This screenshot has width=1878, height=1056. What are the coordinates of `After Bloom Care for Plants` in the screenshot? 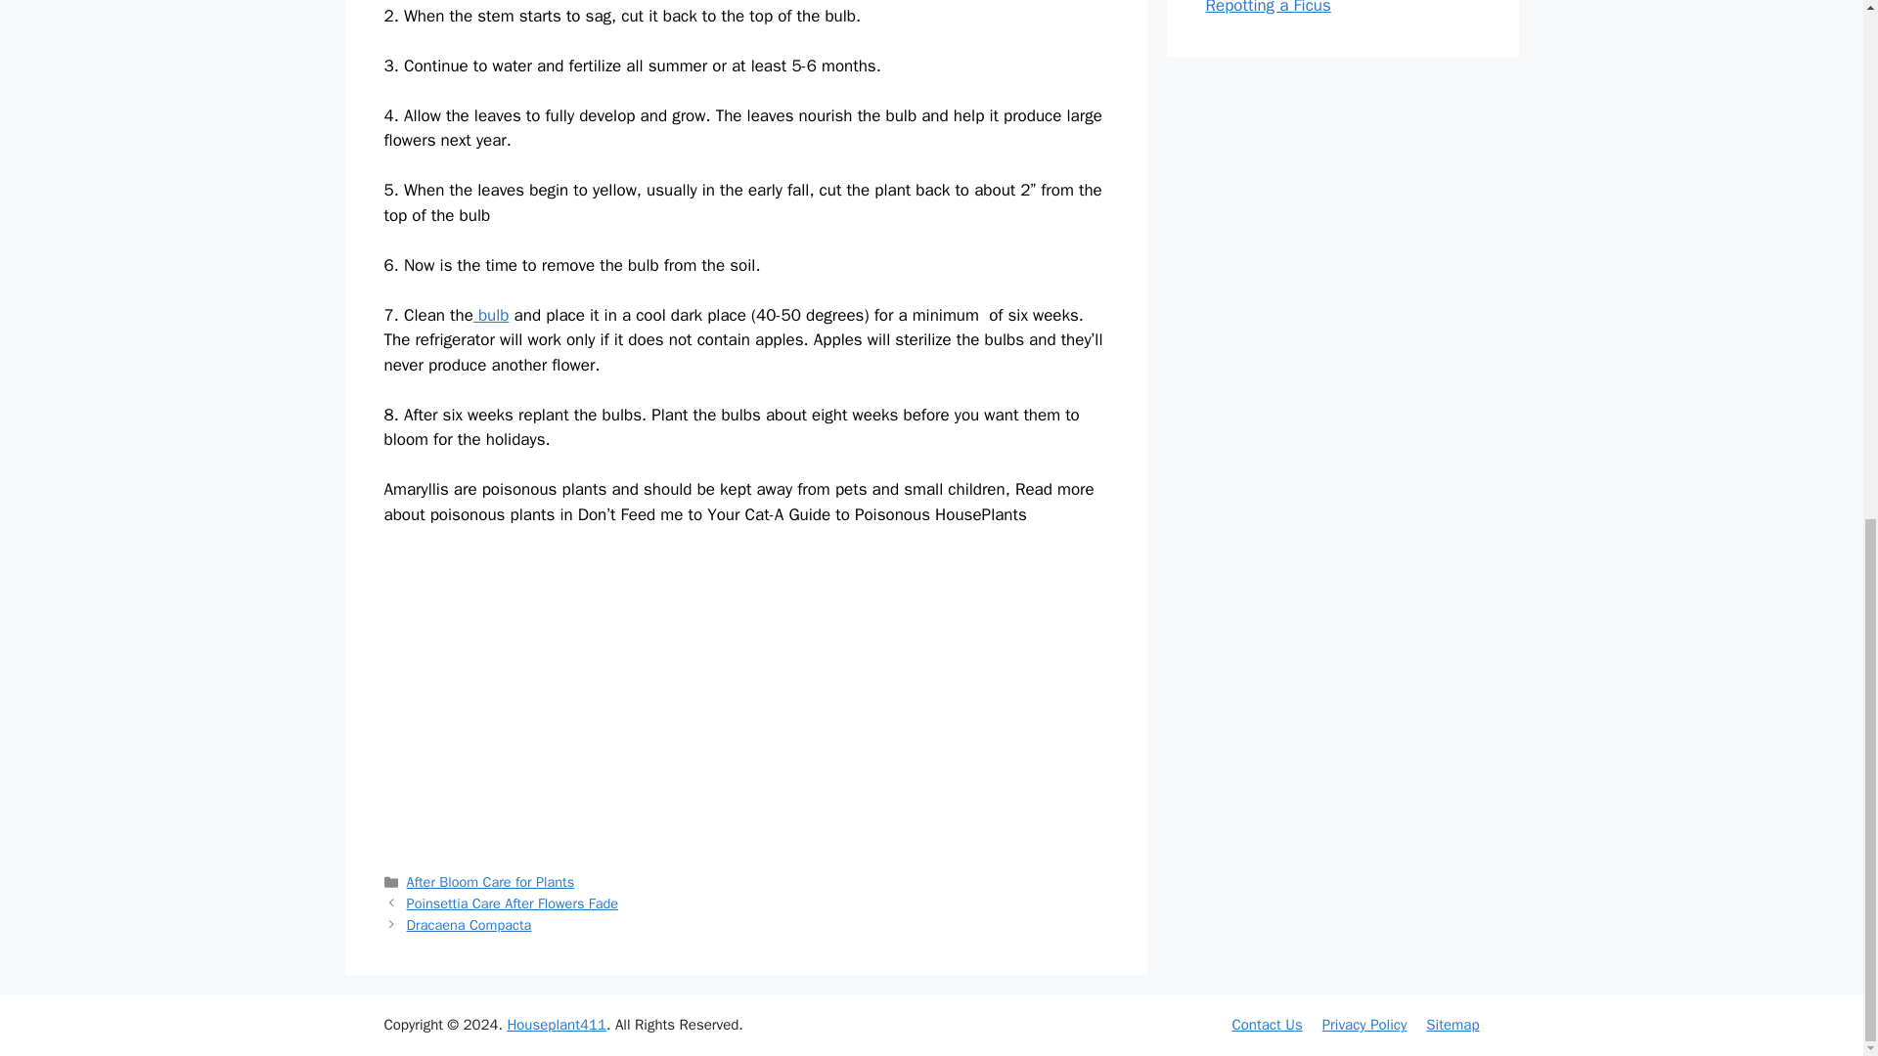 It's located at (491, 882).